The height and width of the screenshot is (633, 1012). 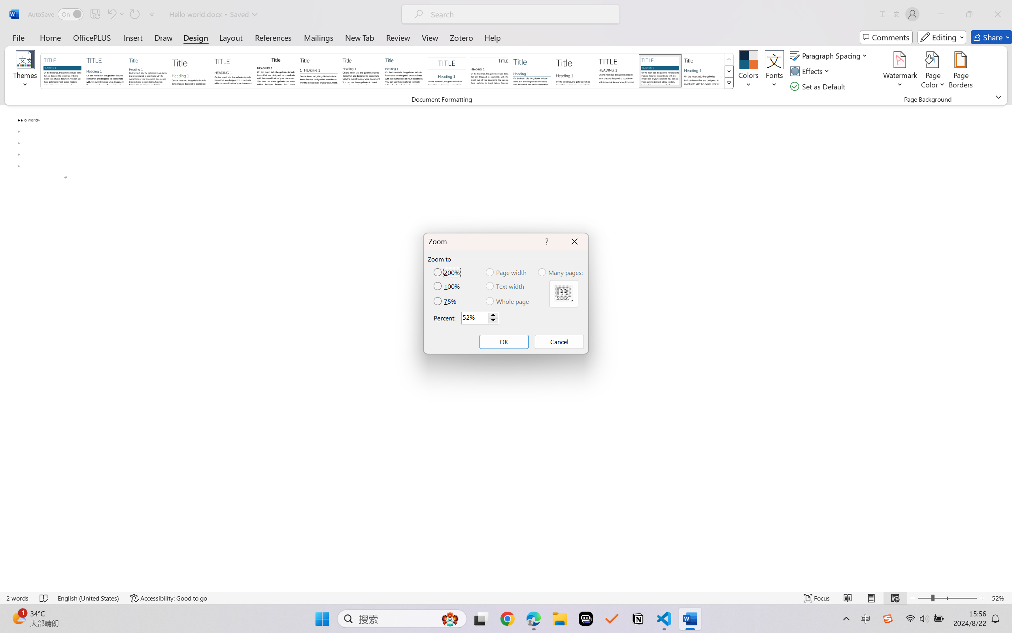 I want to click on Zoom, so click(x=947, y=598).